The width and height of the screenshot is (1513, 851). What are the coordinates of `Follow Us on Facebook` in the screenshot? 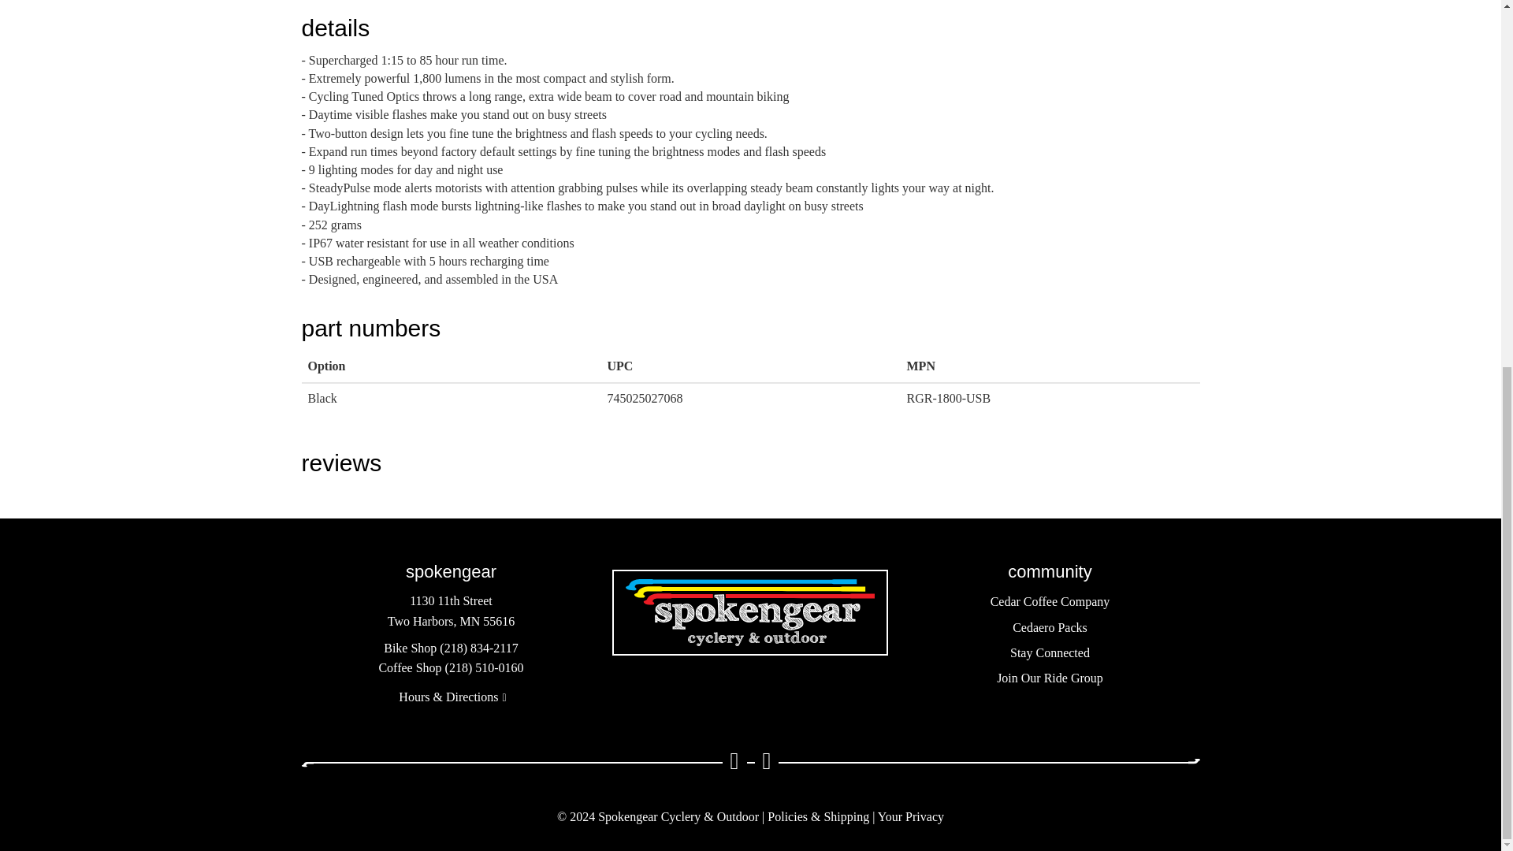 It's located at (734, 761).